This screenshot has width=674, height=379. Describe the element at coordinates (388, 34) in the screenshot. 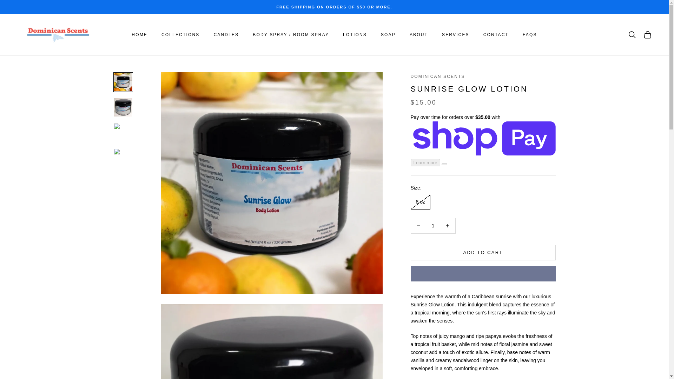

I see `SOAP` at that location.